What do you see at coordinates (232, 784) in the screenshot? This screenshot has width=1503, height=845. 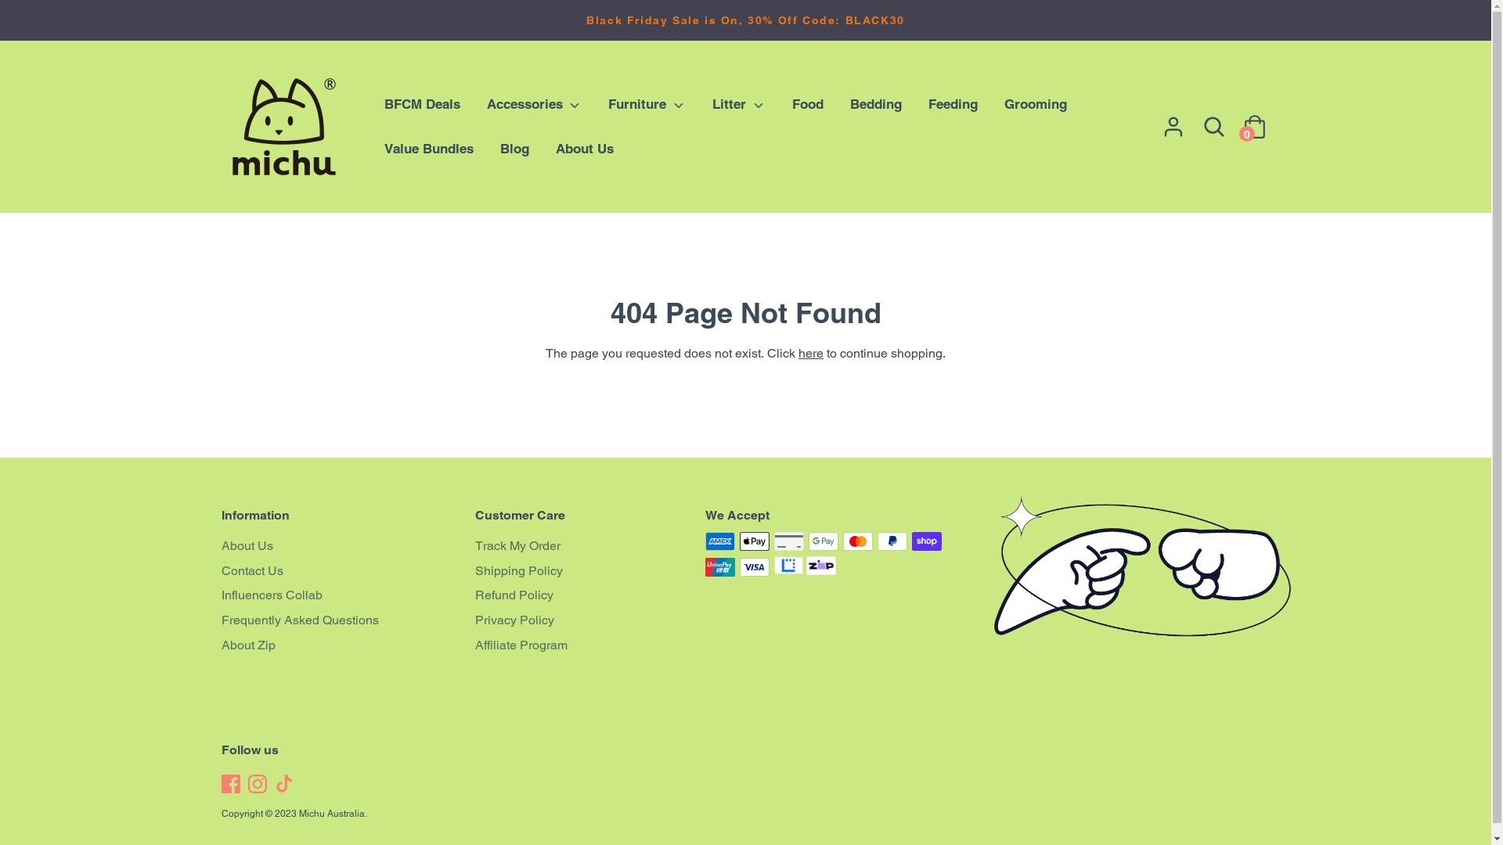 I see `Facebook` at bounding box center [232, 784].